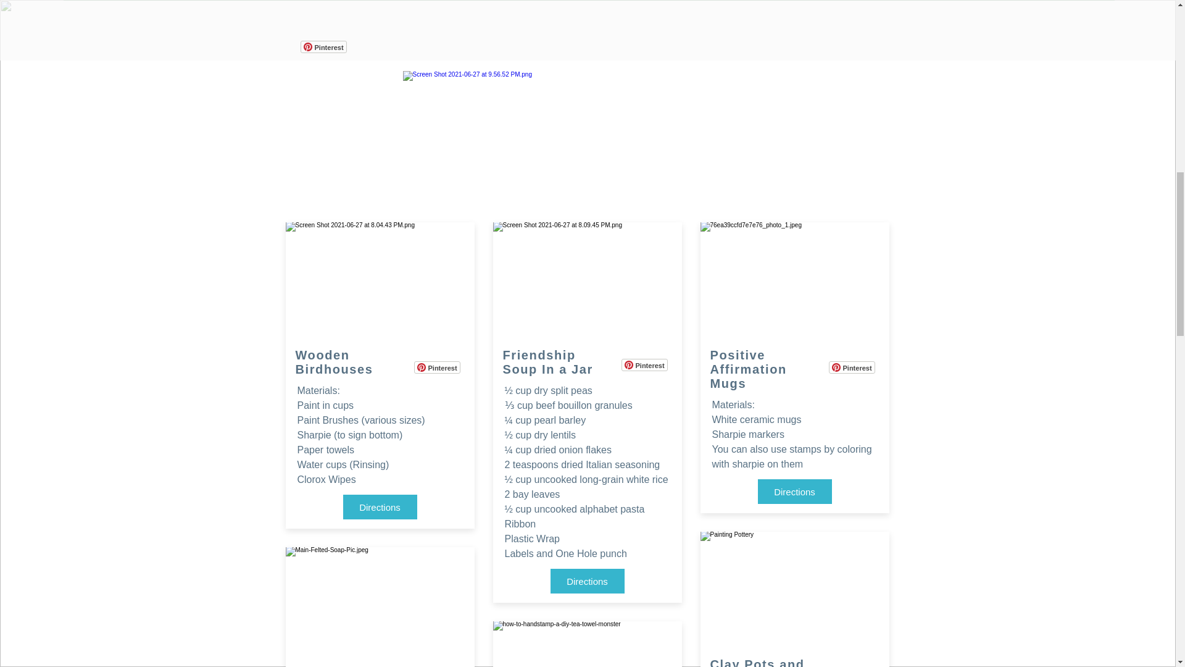 This screenshot has height=667, width=1185. I want to click on Pinterest, so click(436, 367).